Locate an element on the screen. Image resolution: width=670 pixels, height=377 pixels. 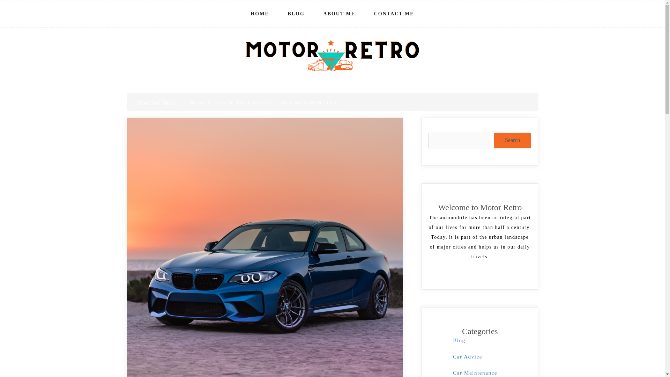
CONTACT ME is located at coordinates (394, 14).